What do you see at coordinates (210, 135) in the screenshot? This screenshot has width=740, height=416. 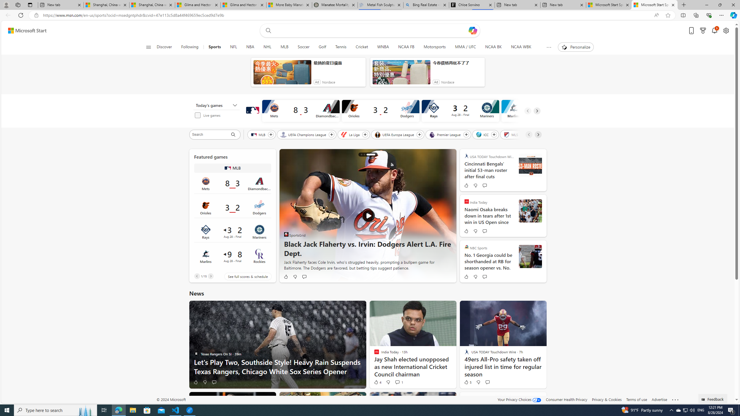 I see `Search` at bounding box center [210, 135].